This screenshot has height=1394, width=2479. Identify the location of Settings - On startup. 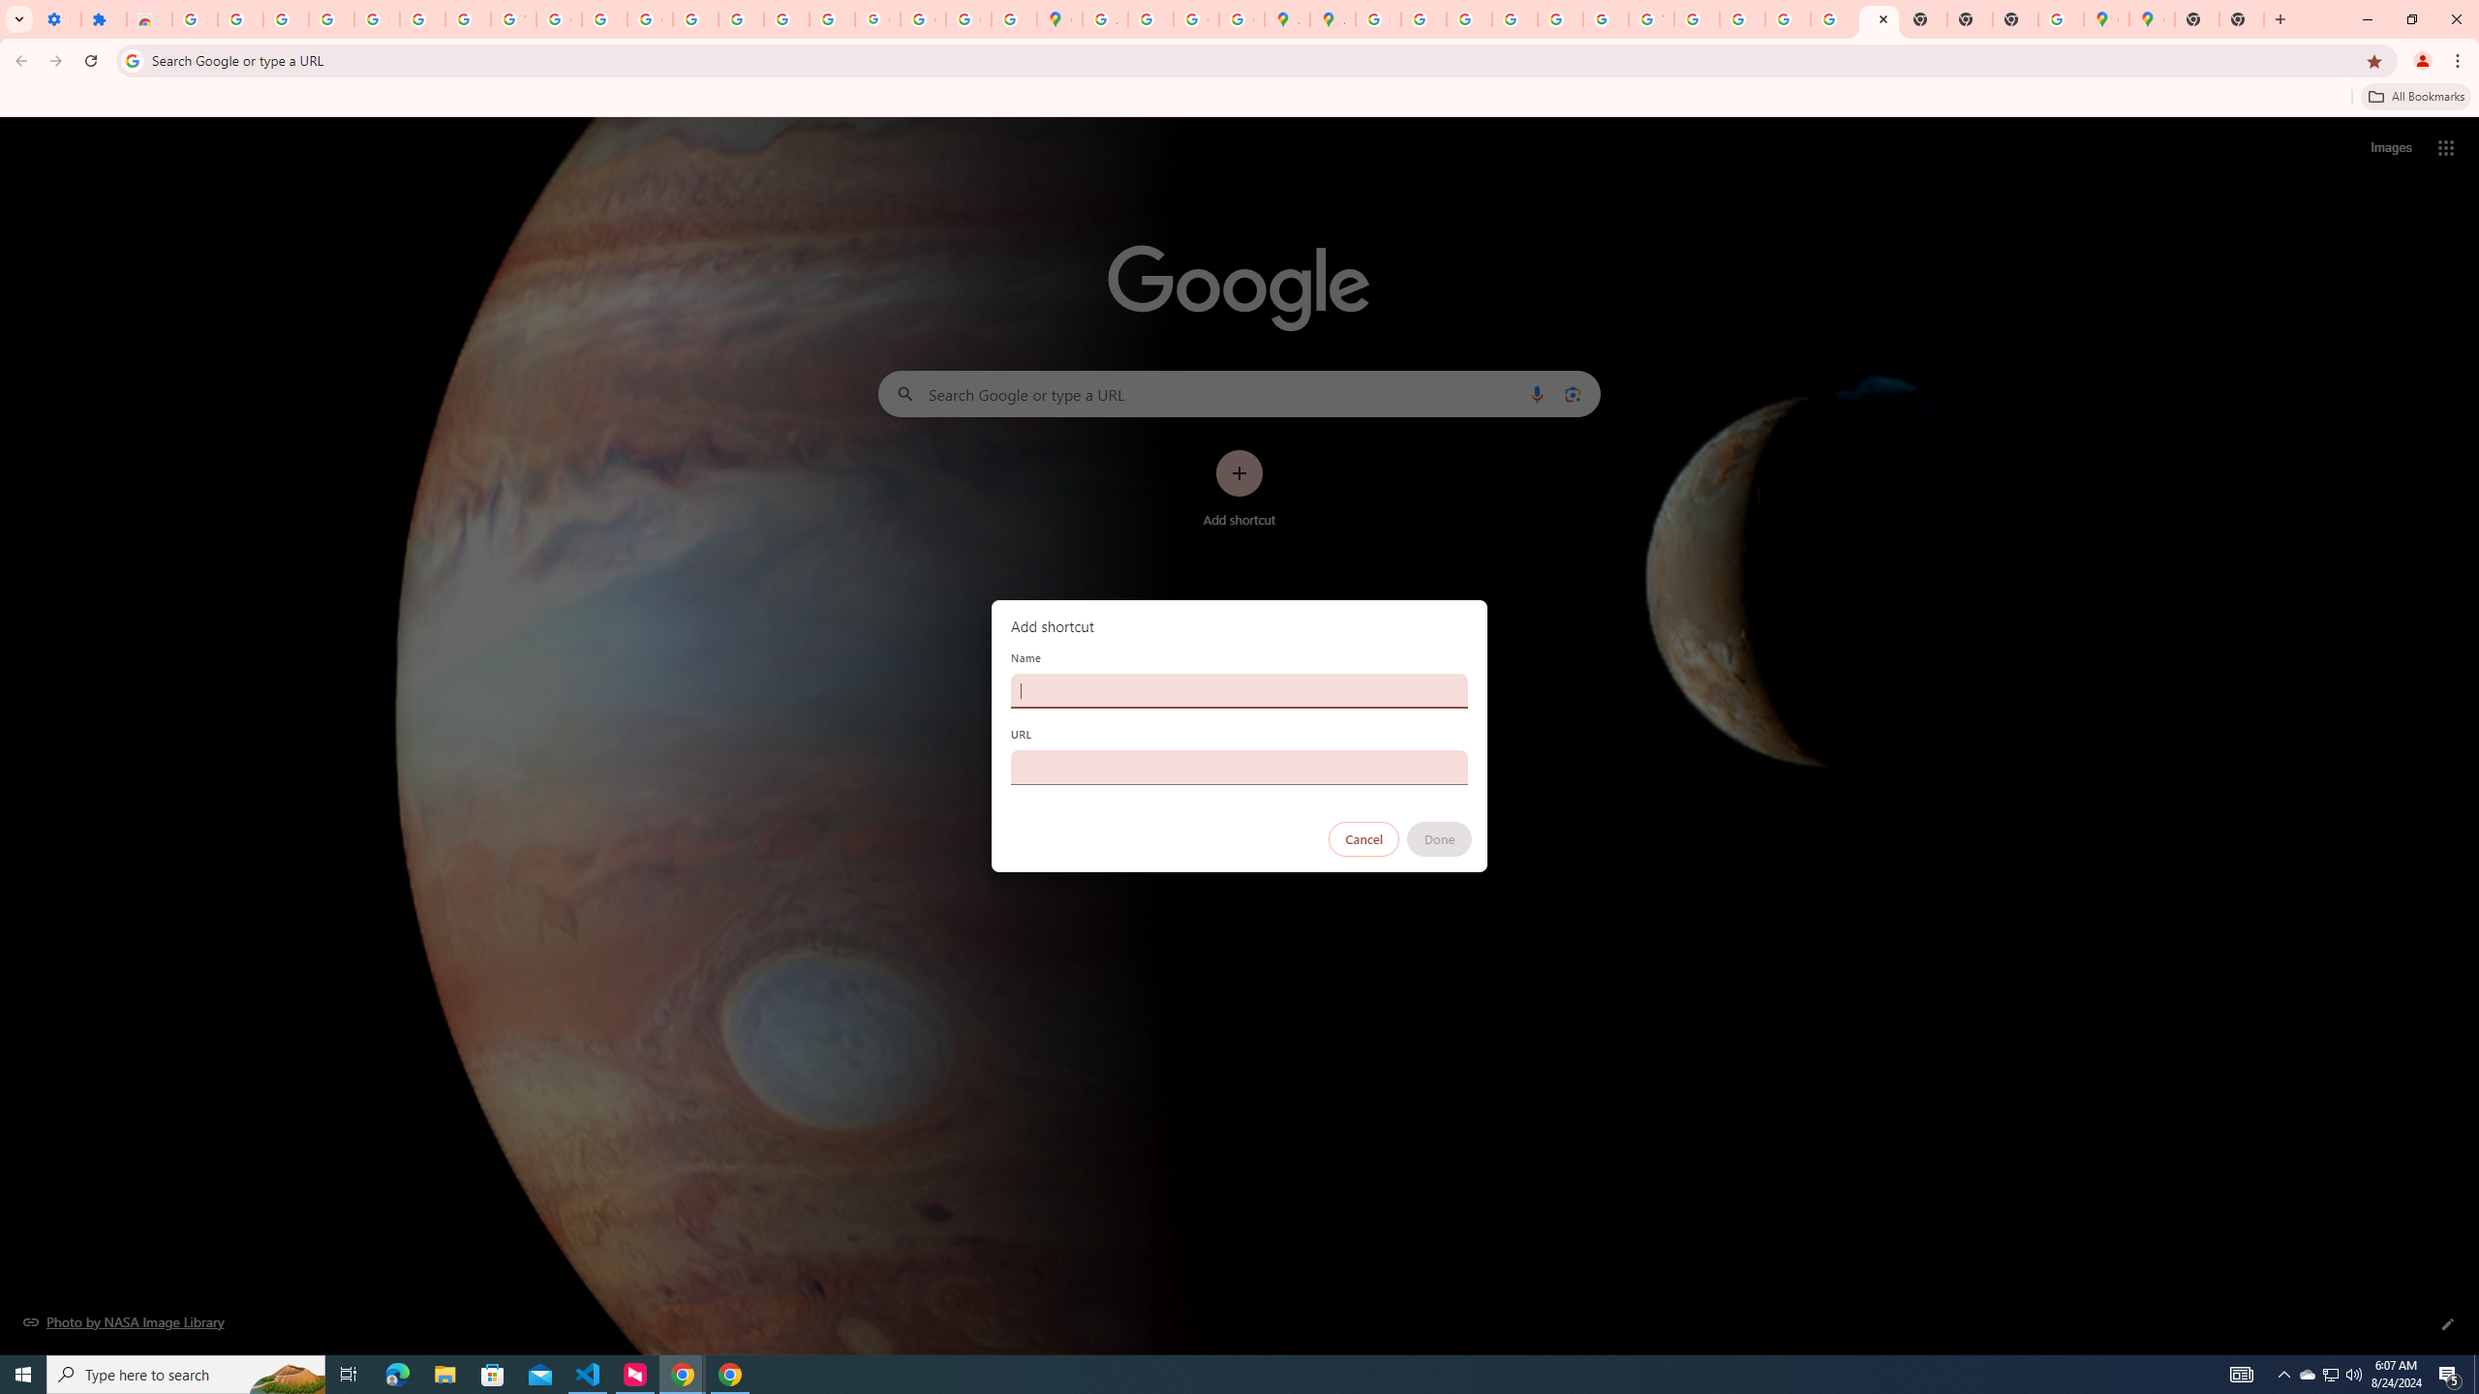
(58, 19).